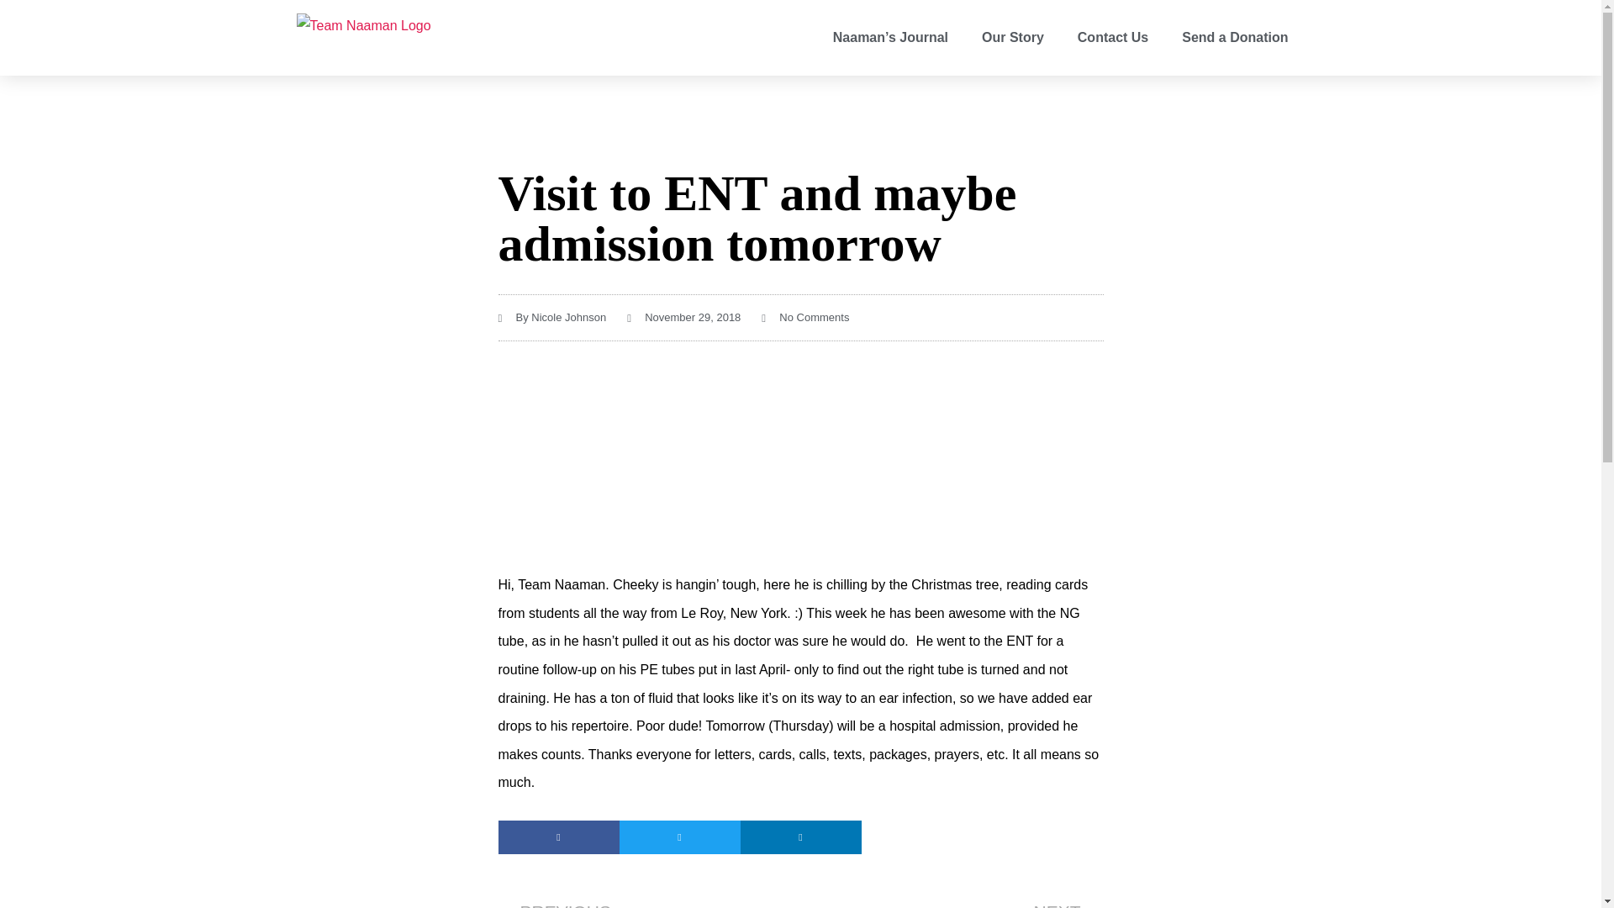  What do you see at coordinates (805, 318) in the screenshot?
I see `Send a Donation` at bounding box center [805, 318].